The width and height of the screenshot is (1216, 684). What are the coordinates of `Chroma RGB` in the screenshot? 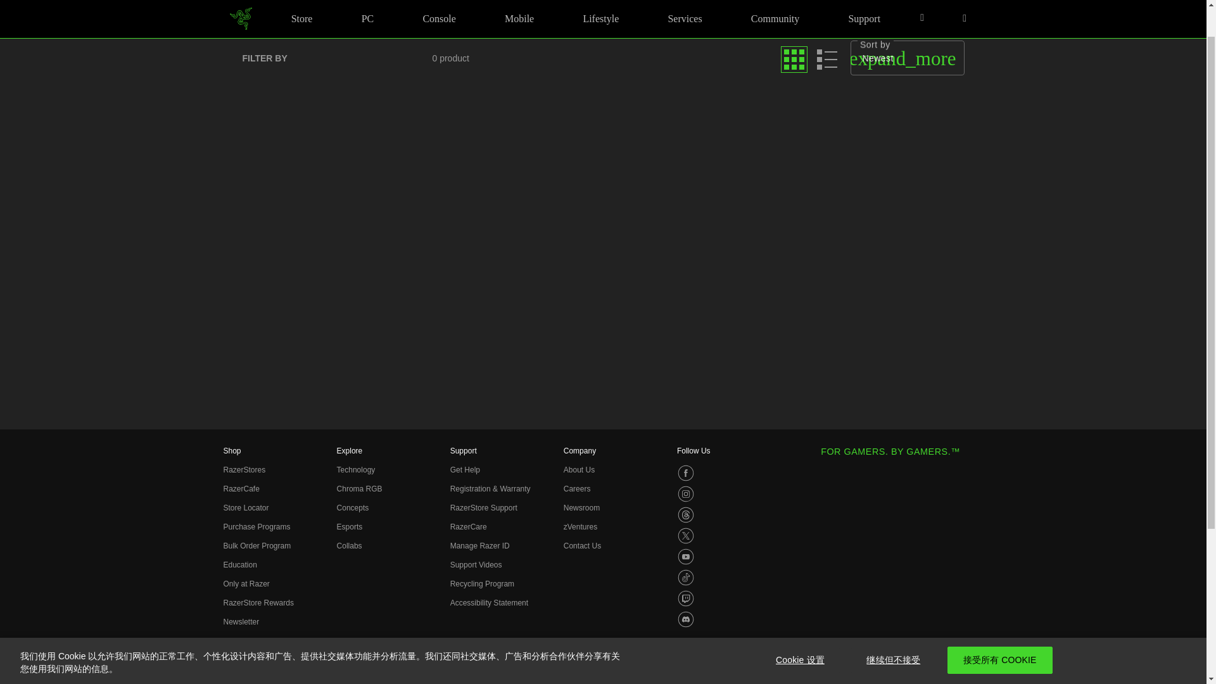 It's located at (360, 488).